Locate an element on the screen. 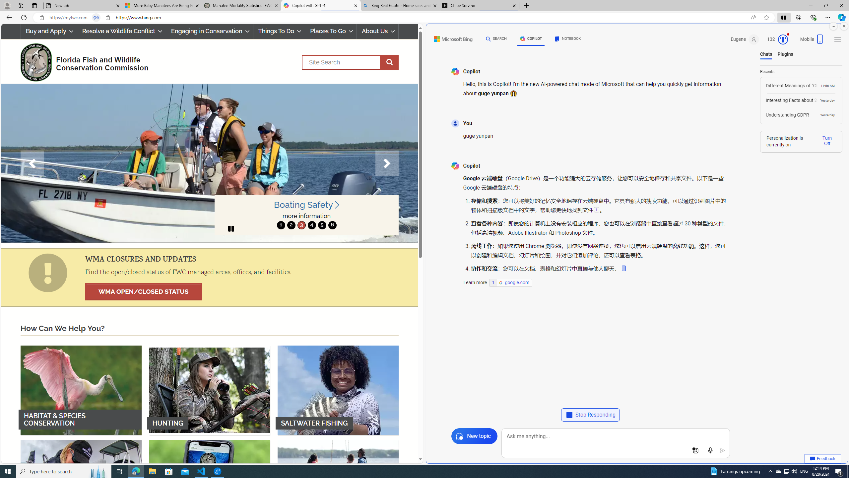 The width and height of the screenshot is (849, 478). move to slide 4 is located at coordinates (311, 225).